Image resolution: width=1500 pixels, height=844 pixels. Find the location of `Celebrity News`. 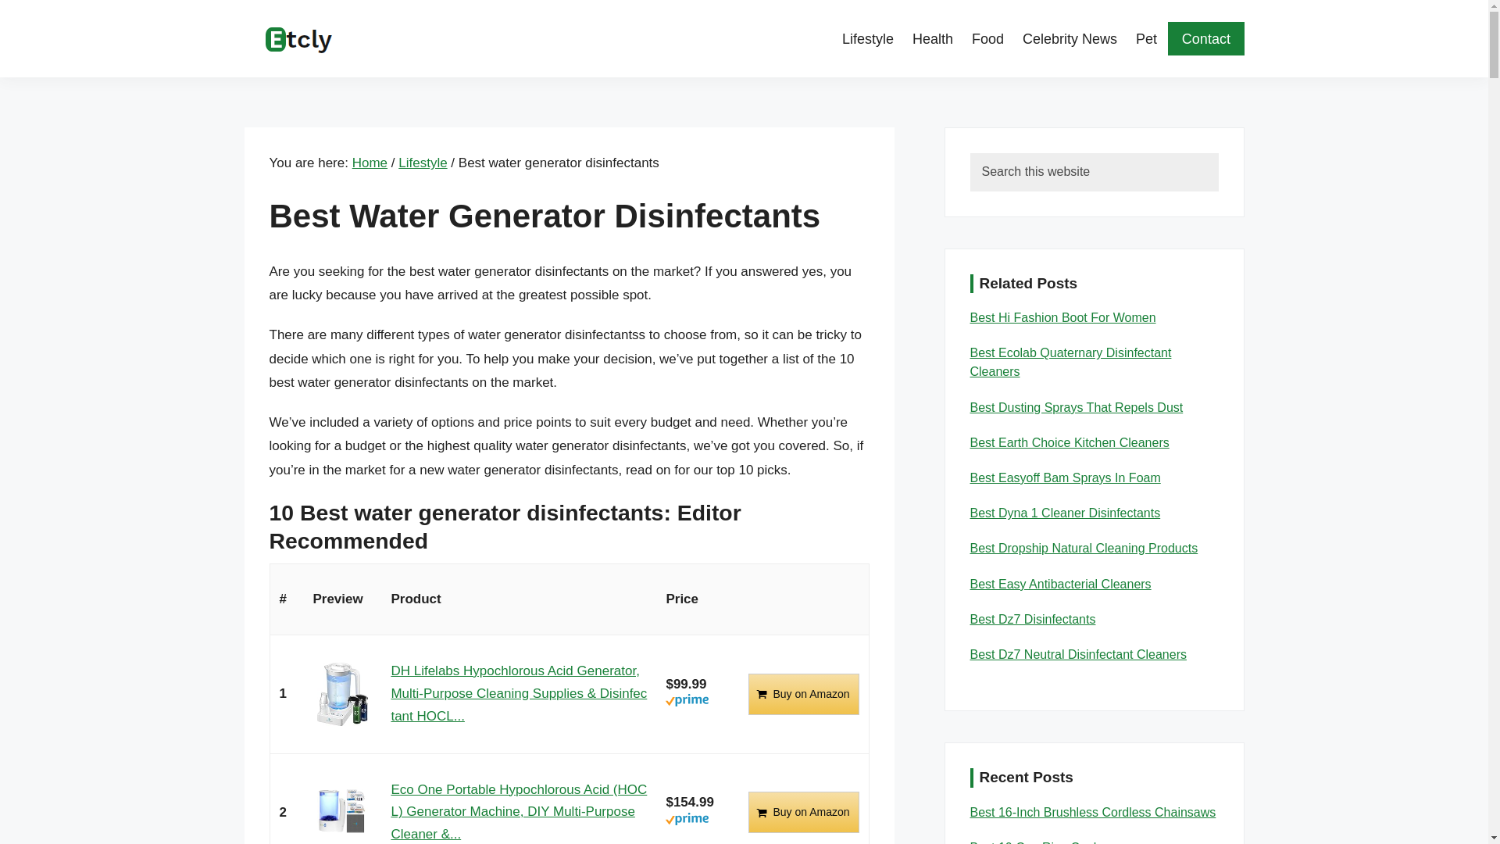

Celebrity News is located at coordinates (1069, 38).